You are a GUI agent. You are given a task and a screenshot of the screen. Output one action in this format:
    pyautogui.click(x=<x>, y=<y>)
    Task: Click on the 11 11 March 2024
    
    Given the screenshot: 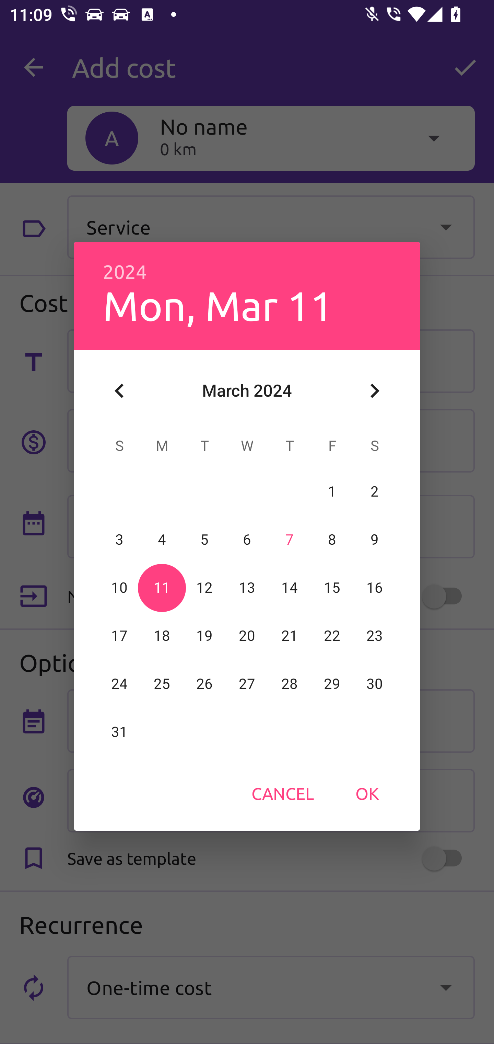 What is the action you would take?
    pyautogui.click(x=162, y=588)
    